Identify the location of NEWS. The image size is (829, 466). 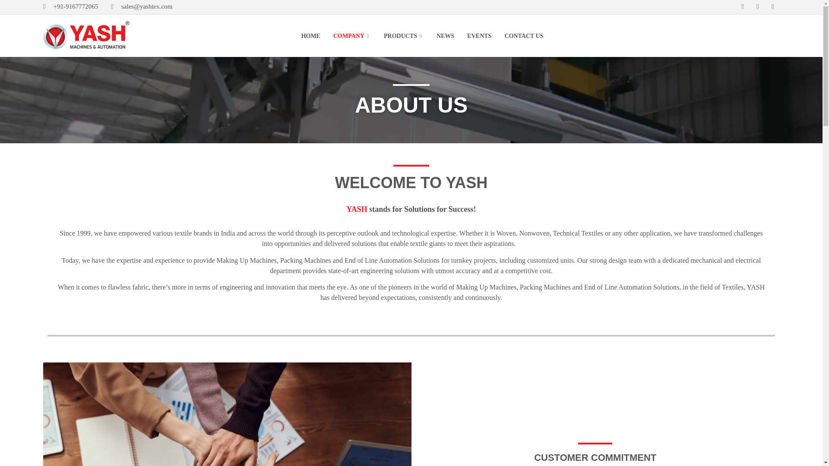
(446, 36).